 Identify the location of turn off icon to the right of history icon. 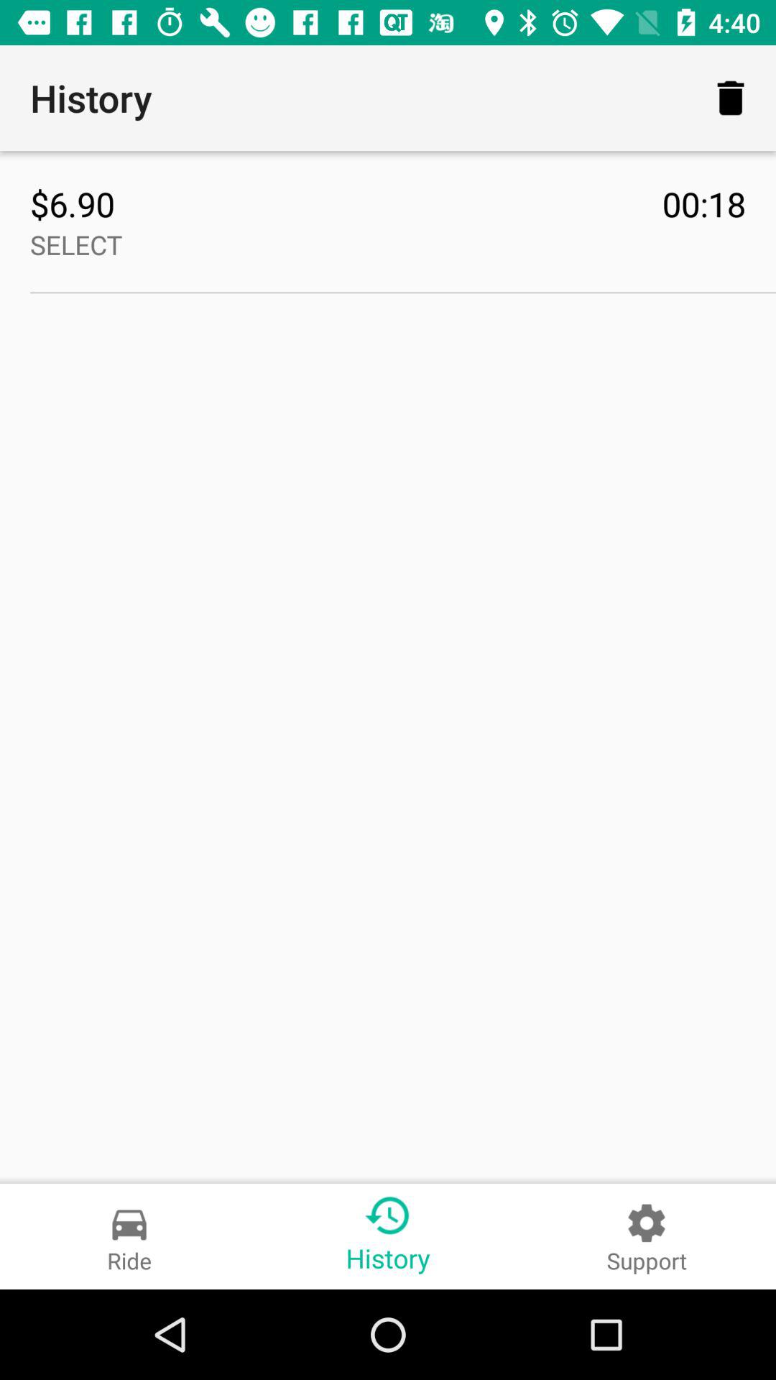
(730, 98).